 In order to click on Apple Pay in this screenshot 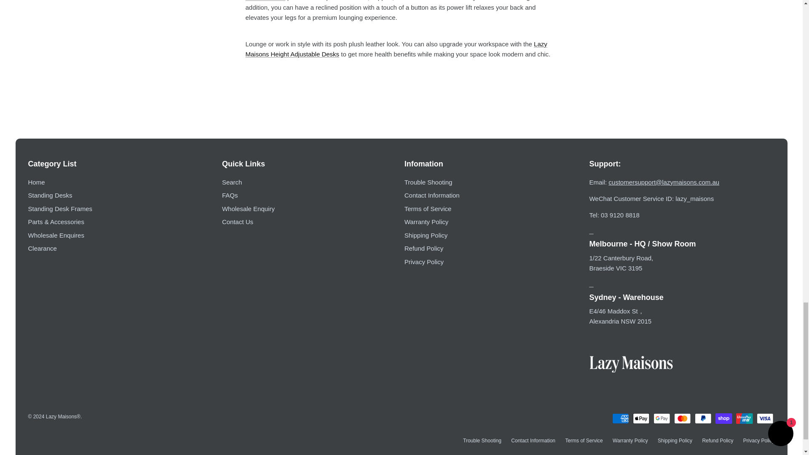, I will do `click(641, 418)`.